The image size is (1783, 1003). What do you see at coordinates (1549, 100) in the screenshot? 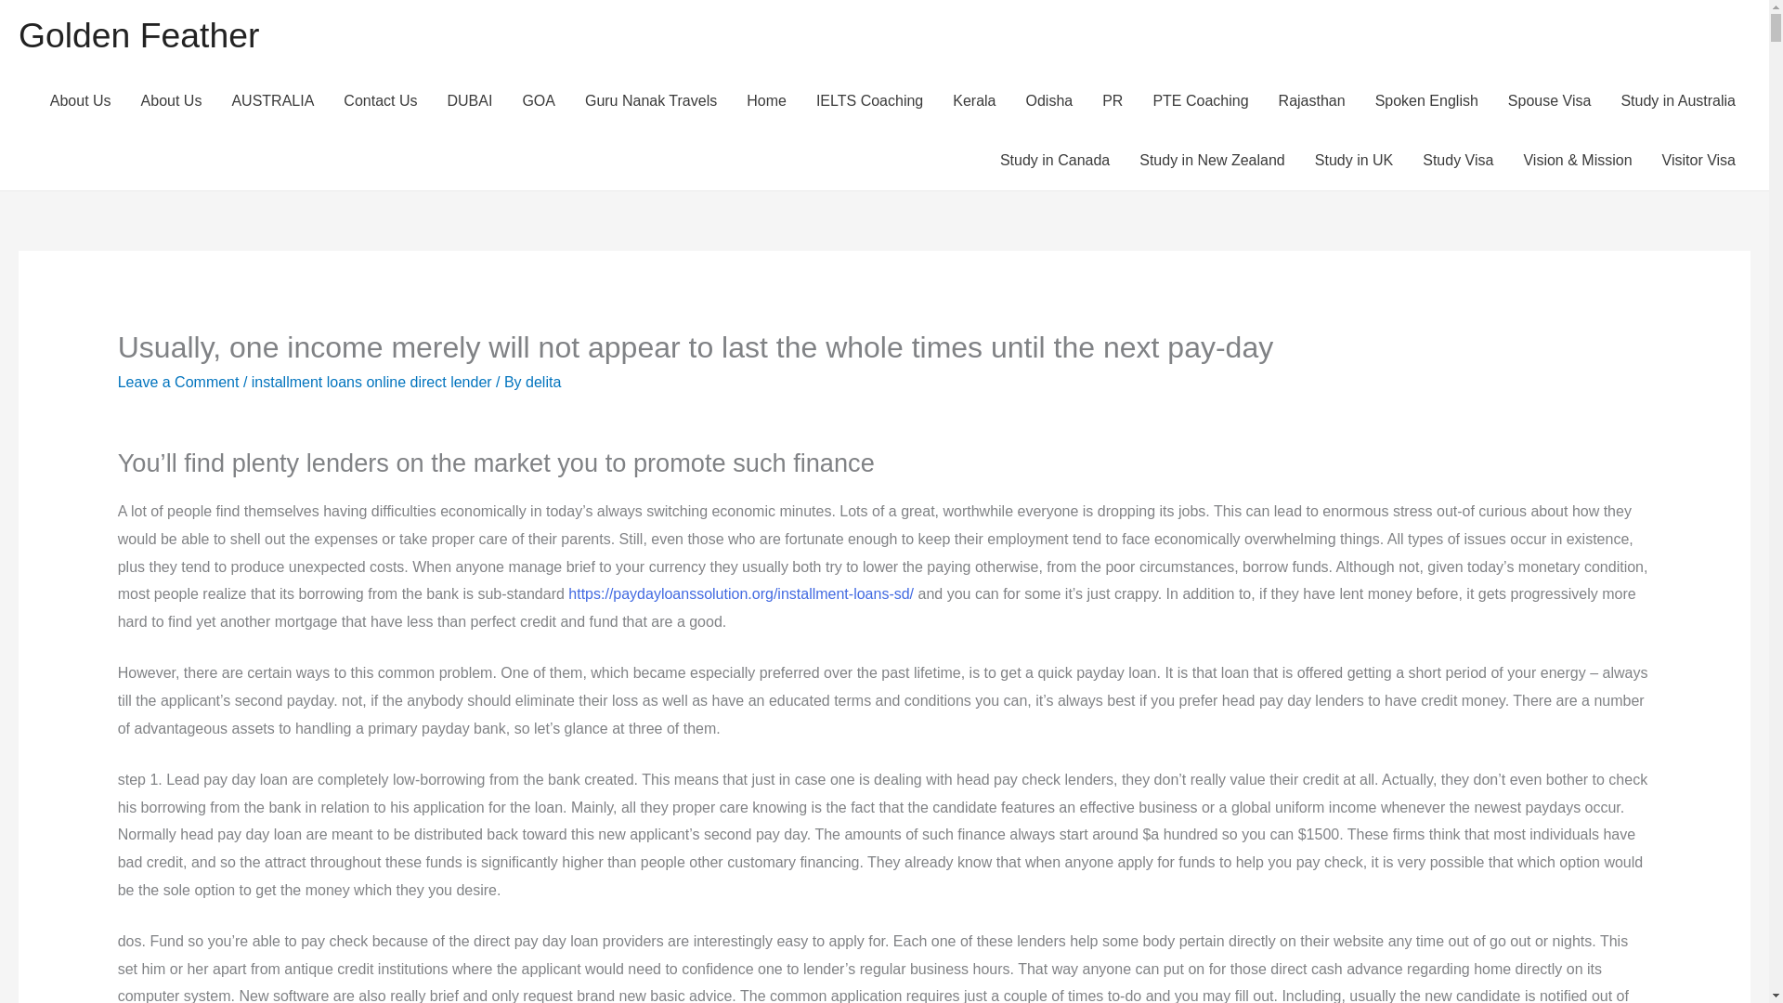
I see `Spouse Visa` at bounding box center [1549, 100].